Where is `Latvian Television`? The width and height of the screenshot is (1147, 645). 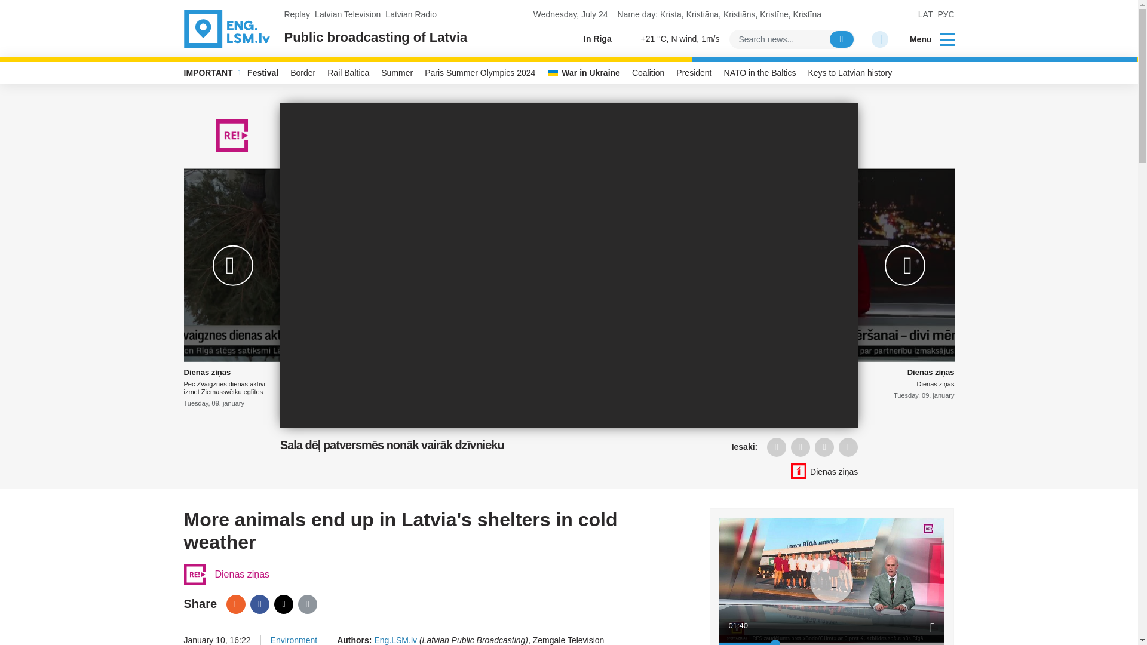 Latvian Television is located at coordinates (348, 14).